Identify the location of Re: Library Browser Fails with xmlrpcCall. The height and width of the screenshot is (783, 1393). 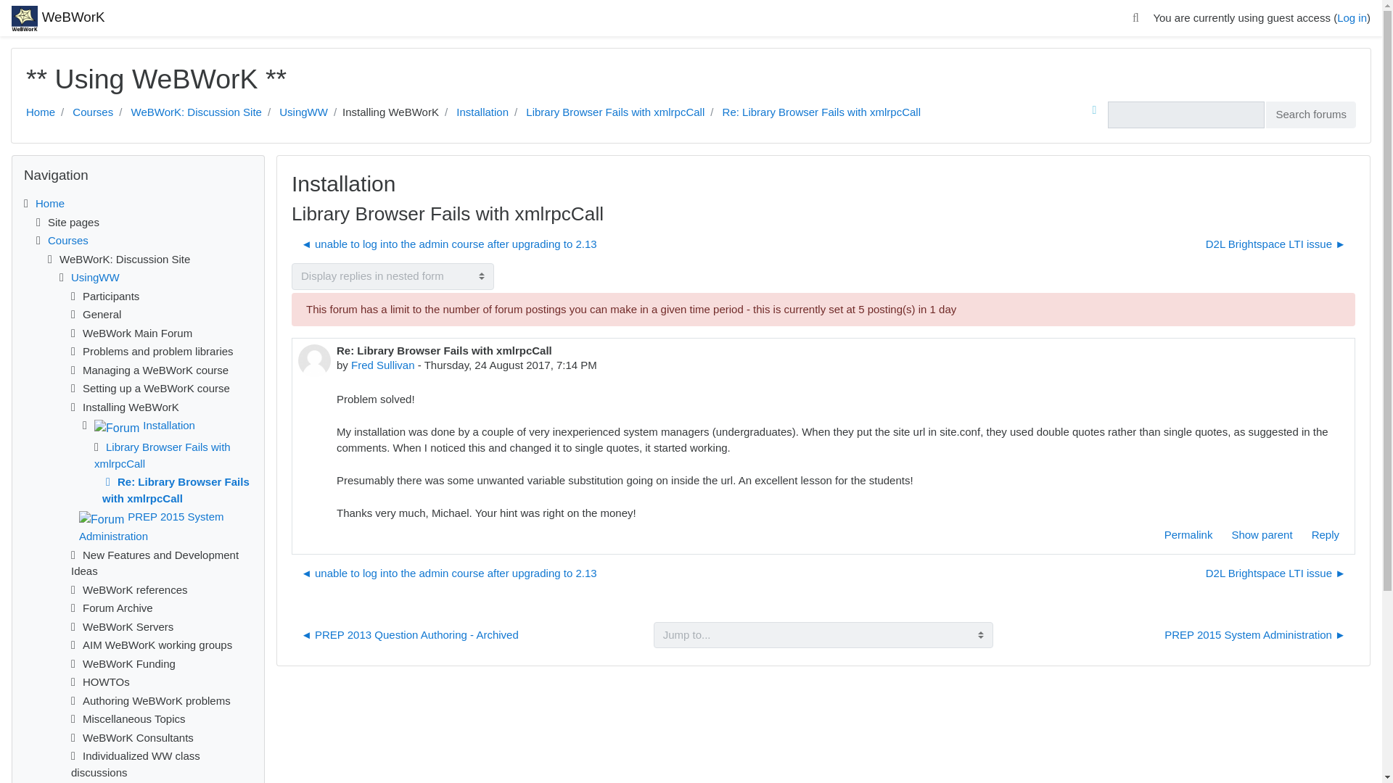
(821, 112).